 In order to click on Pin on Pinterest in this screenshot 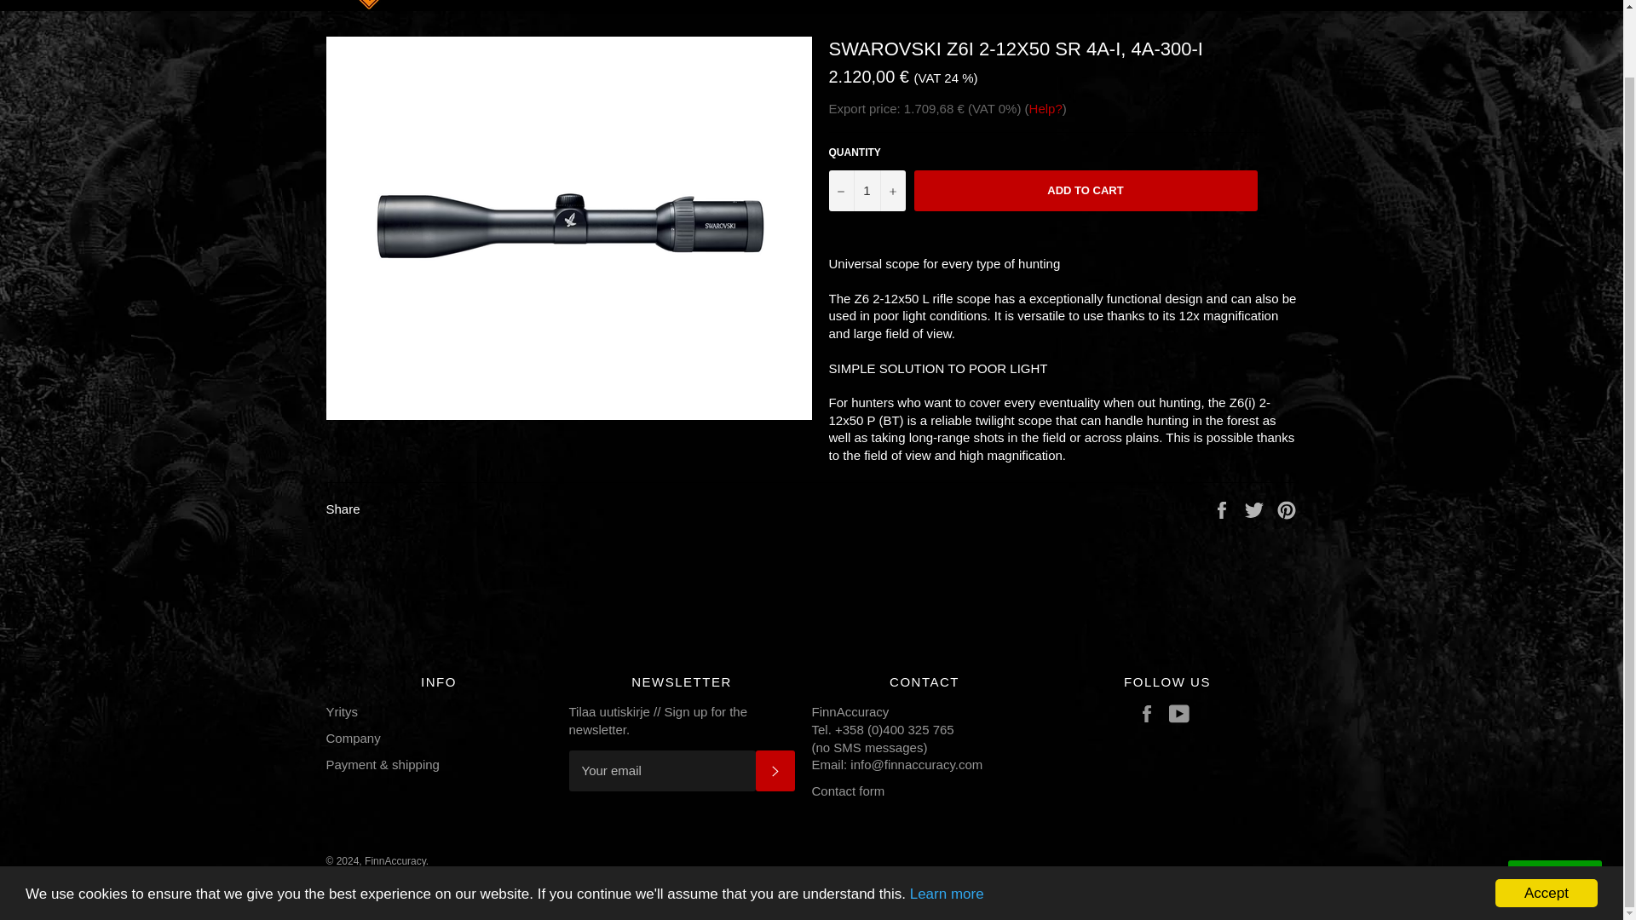, I will do `click(1287, 508)`.